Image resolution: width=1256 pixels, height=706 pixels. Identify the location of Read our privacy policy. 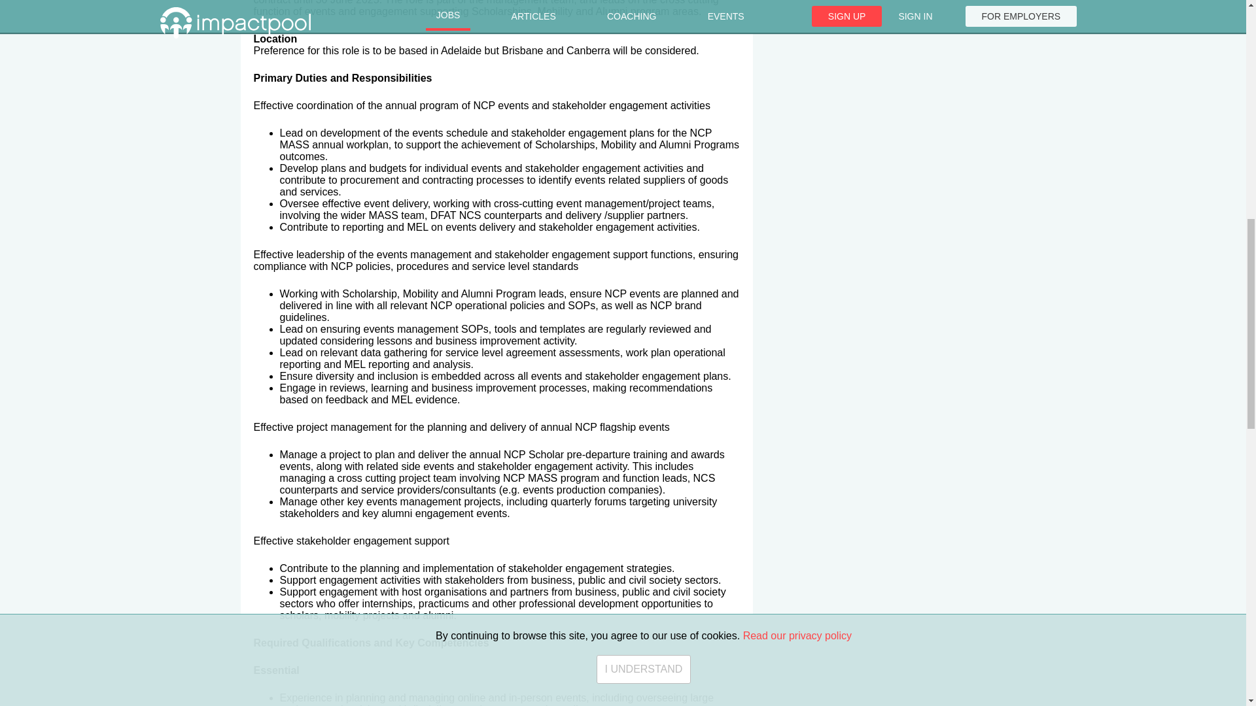
(797, 12).